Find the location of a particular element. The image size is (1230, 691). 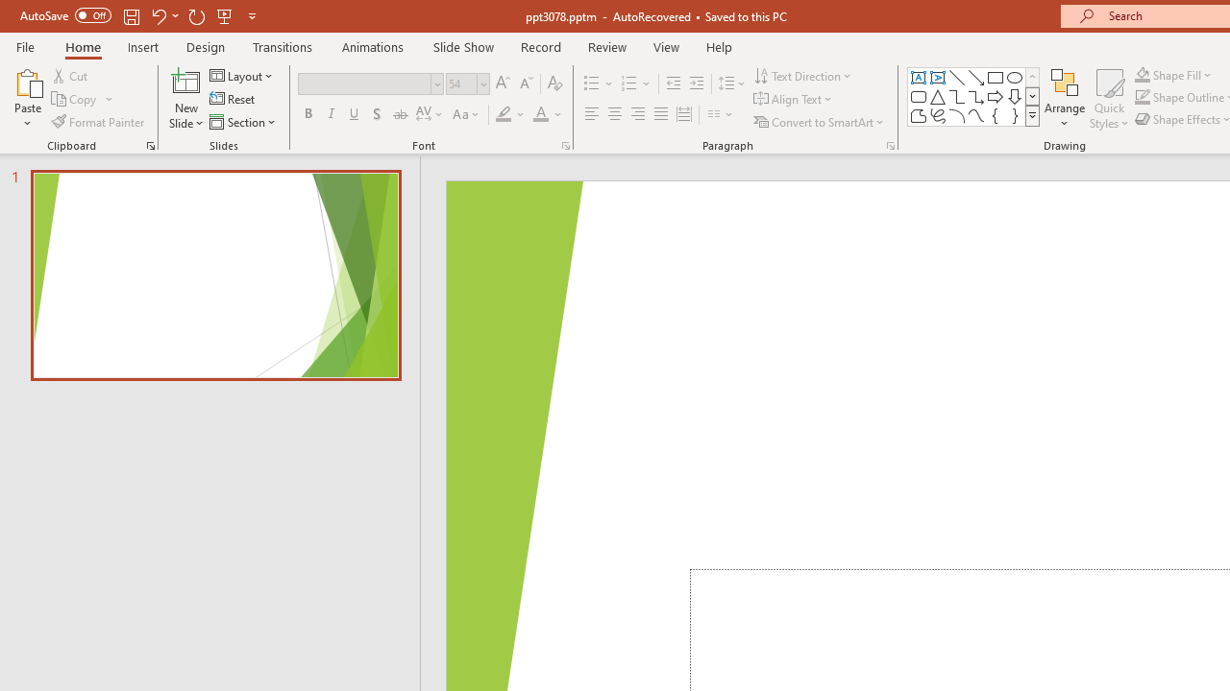

Freeform: Scribble is located at coordinates (938, 115).